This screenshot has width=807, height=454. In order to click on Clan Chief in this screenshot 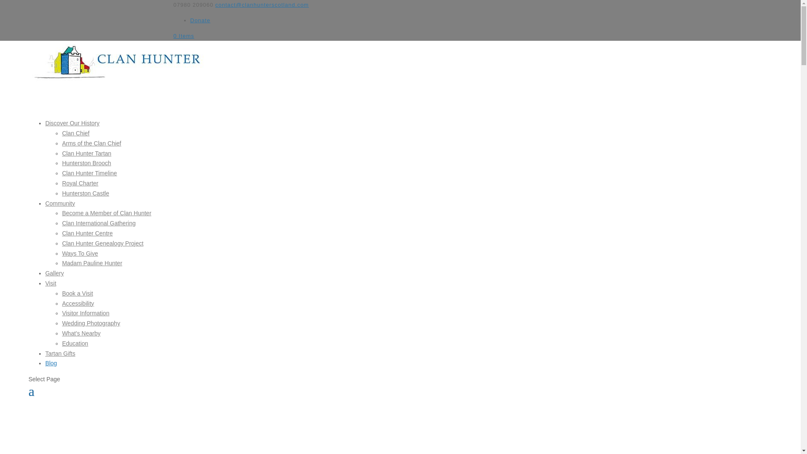, I will do `click(76, 133)`.